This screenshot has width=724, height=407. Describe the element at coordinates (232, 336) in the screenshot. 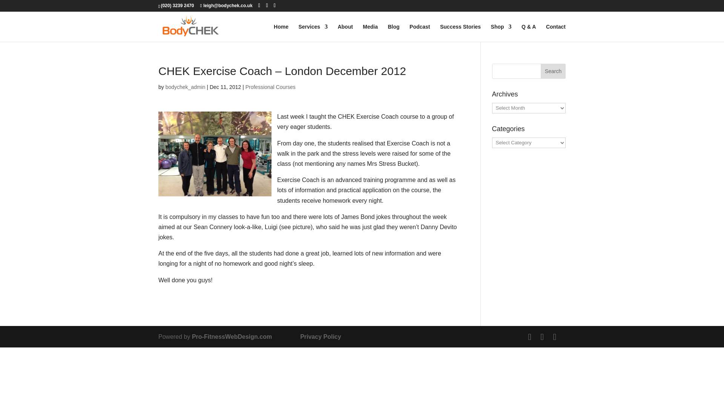

I see `Fitness Web Design` at that location.